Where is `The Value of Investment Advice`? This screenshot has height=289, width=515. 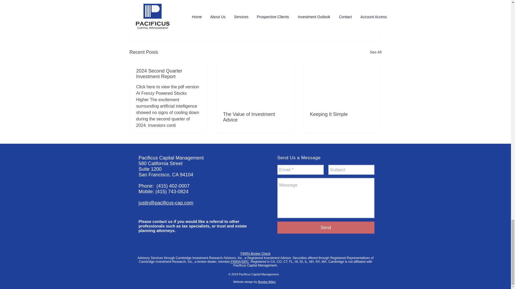
The Value of Investment Advice is located at coordinates (255, 117).